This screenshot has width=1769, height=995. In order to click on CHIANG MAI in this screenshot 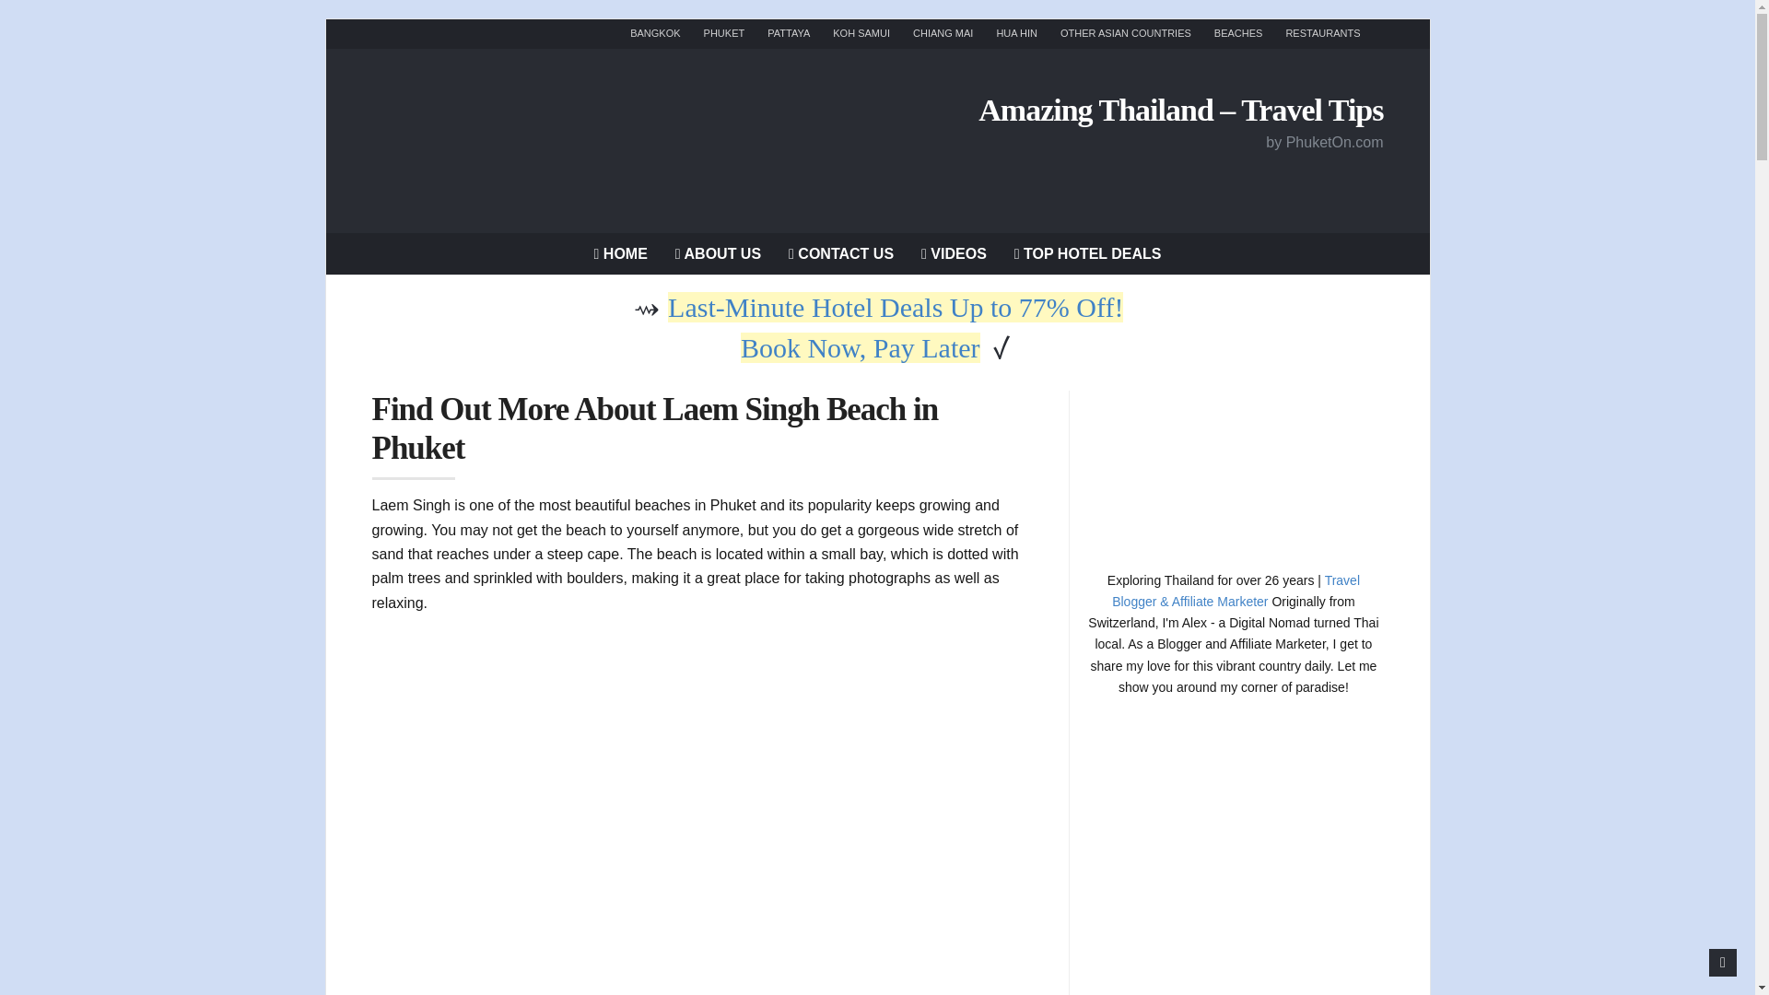, I will do `click(943, 33)`.